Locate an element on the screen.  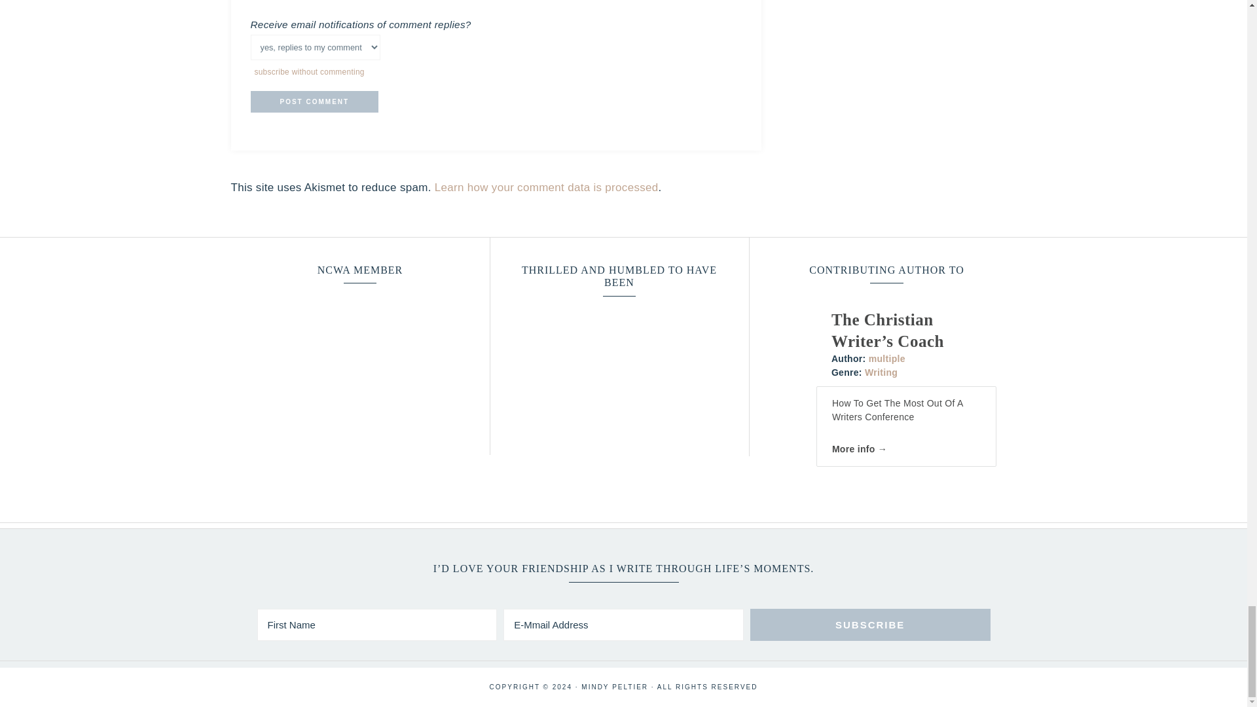
Subscribe is located at coordinates (870, 625).